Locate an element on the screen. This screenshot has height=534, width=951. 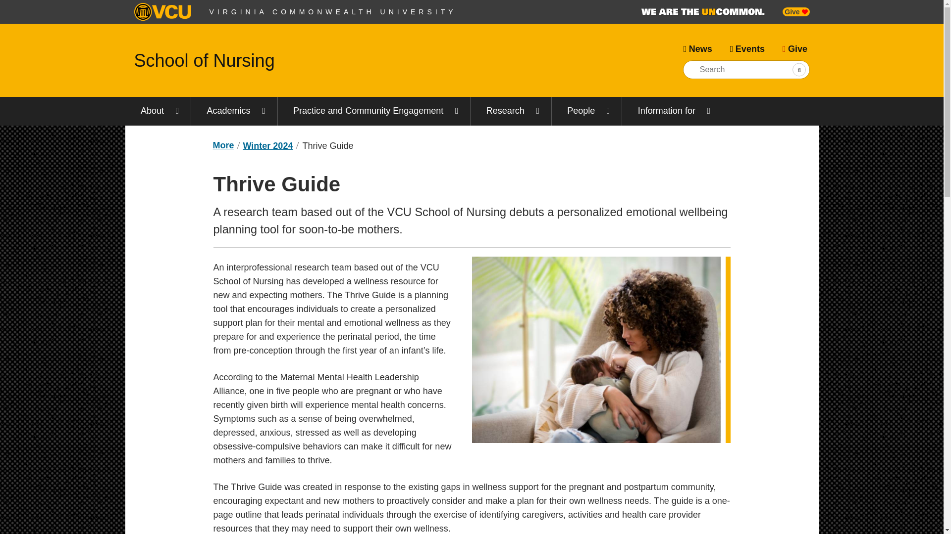
Give is located at coordinates (794, 49).